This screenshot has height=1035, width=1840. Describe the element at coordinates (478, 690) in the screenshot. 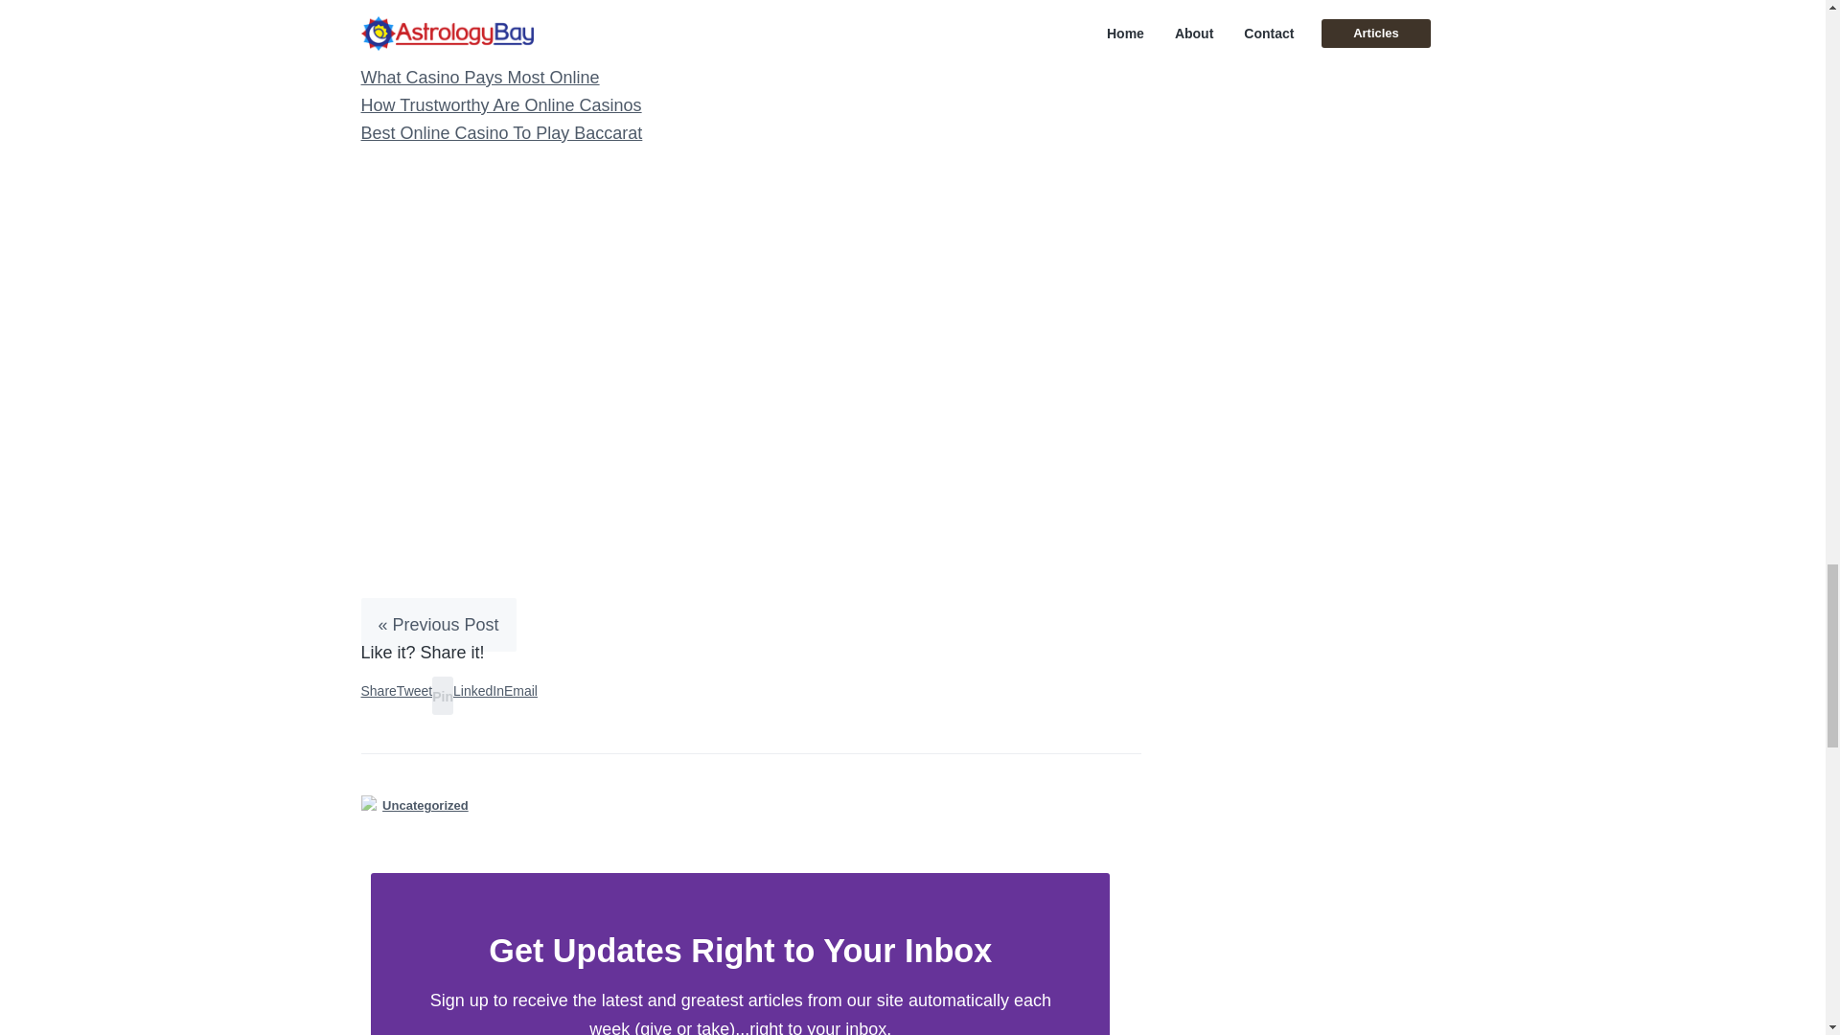

I see `Share on LinkedIn` at that location.